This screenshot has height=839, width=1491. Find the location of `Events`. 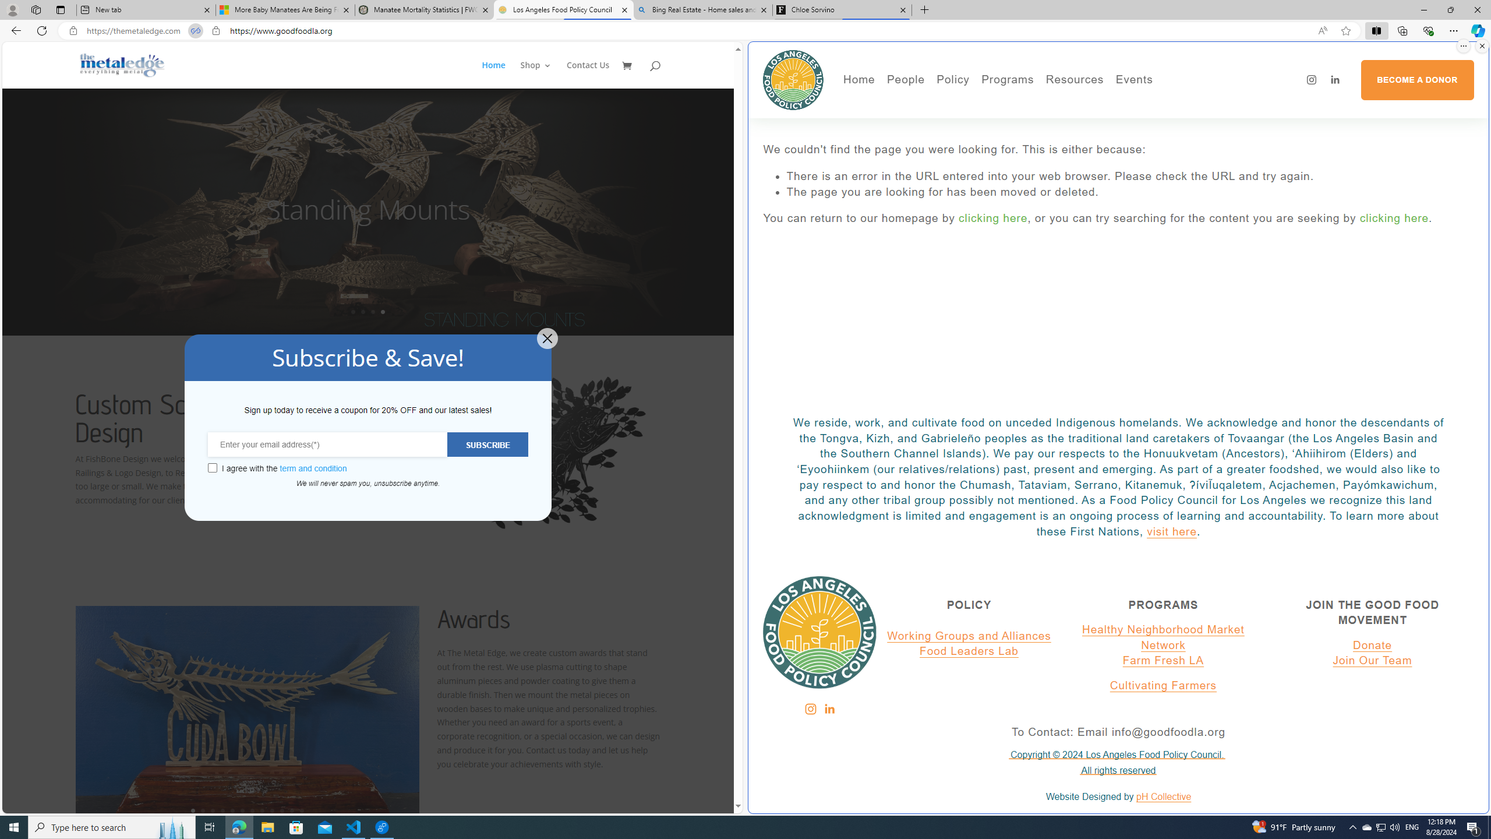

Events is located at coordinates (1174, 103).